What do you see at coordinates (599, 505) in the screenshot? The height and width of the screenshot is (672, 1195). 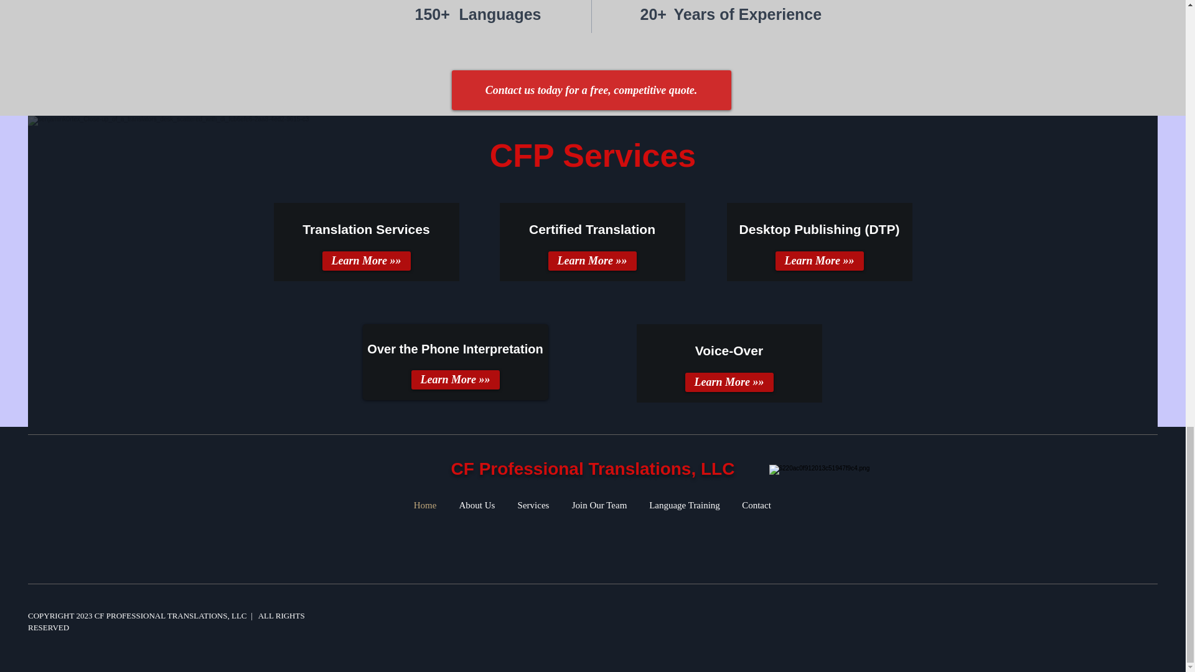 I see `Join Our Team` at bounding box center [599, 505].